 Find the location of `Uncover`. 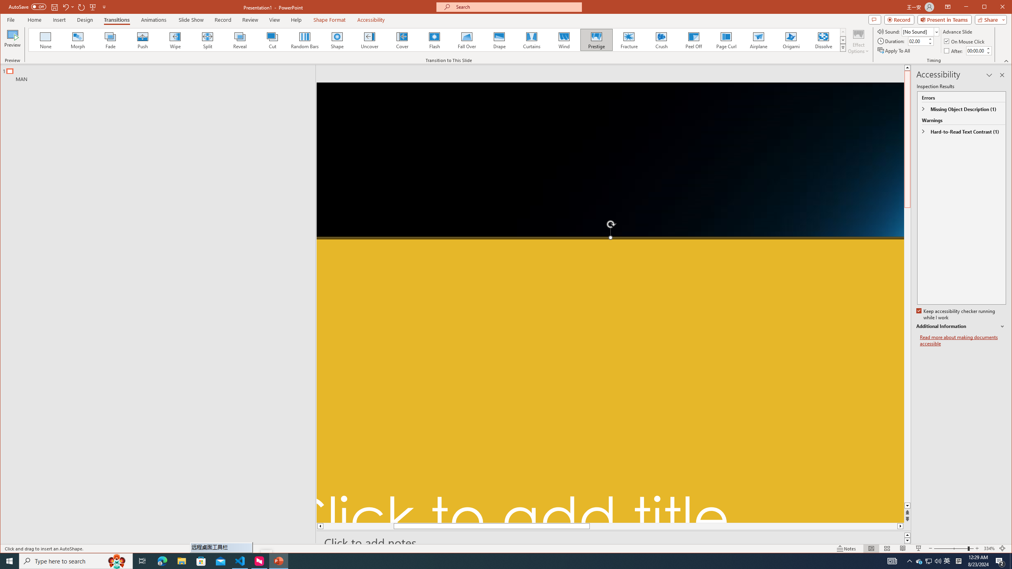

Uncover is located at coordinates (369, 40).